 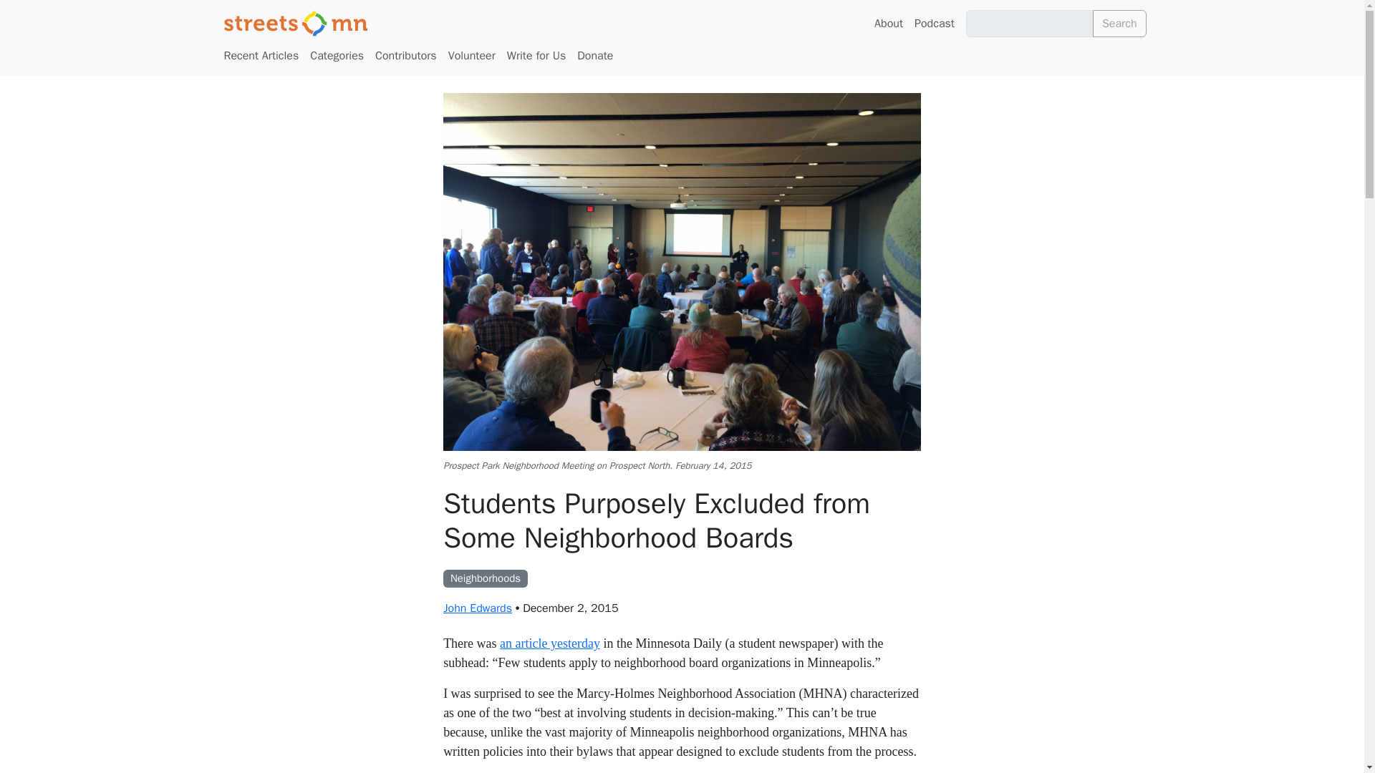 What do you see at coordinates (477, 608) in the screenshot?
I see `John Edwards` at bounding box center [477, 608].